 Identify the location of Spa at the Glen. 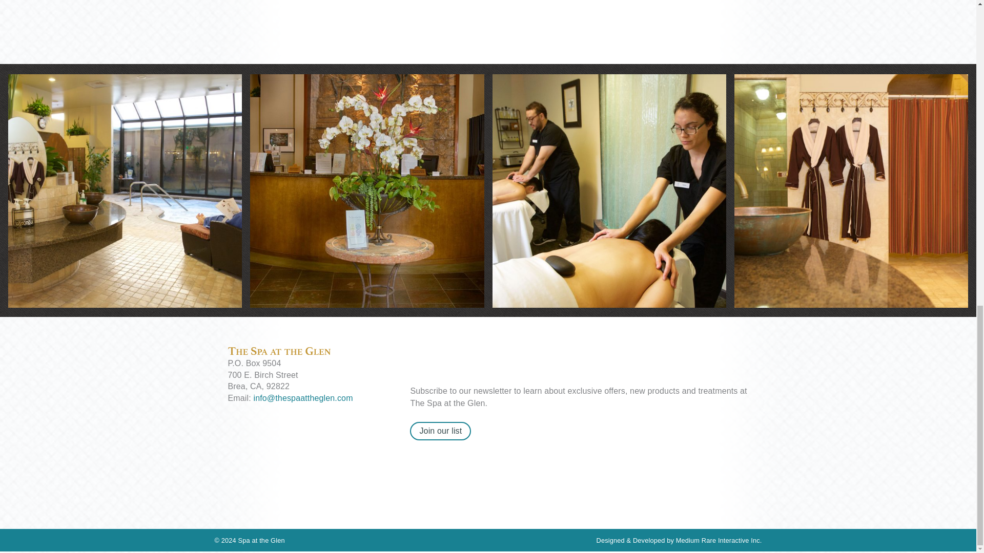
(261, 540).